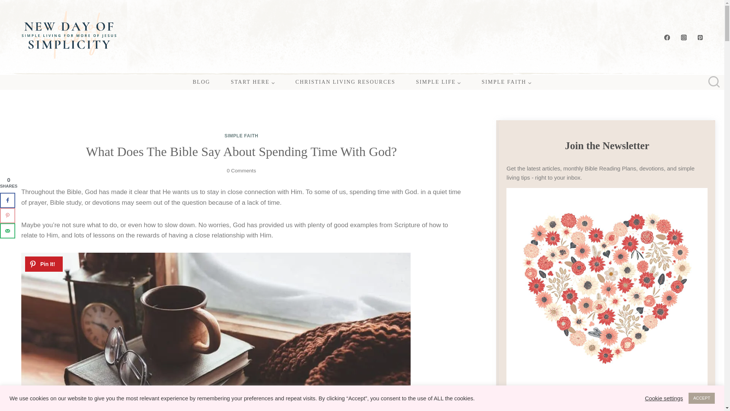 This screenshot has height=411, width=730. I want to click on SIMPLE LIFE, so click(439, 82).